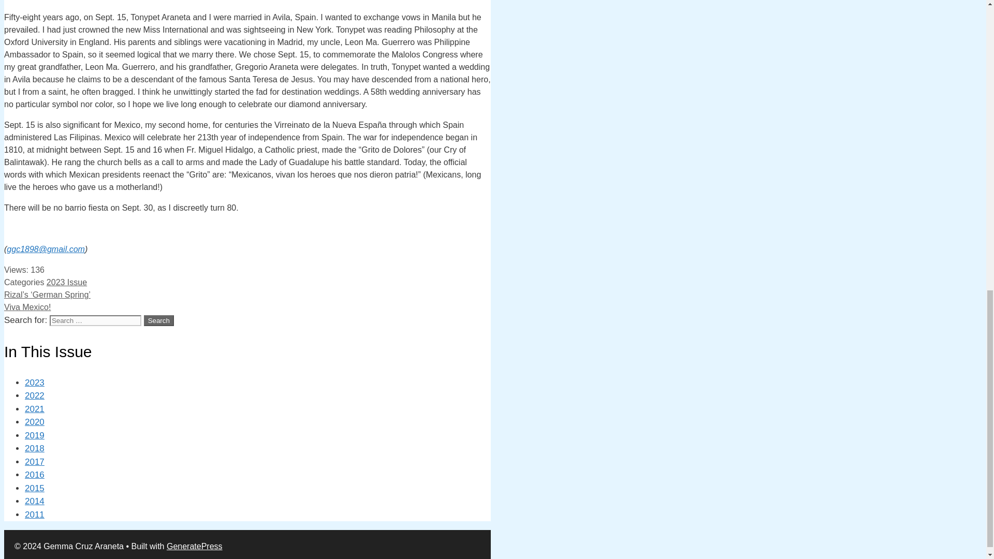 This screenshot has height=559, width=994. Describe the element at coordinates (27, 307) in the screenshot. I see `Viva Mexico!` at that location.